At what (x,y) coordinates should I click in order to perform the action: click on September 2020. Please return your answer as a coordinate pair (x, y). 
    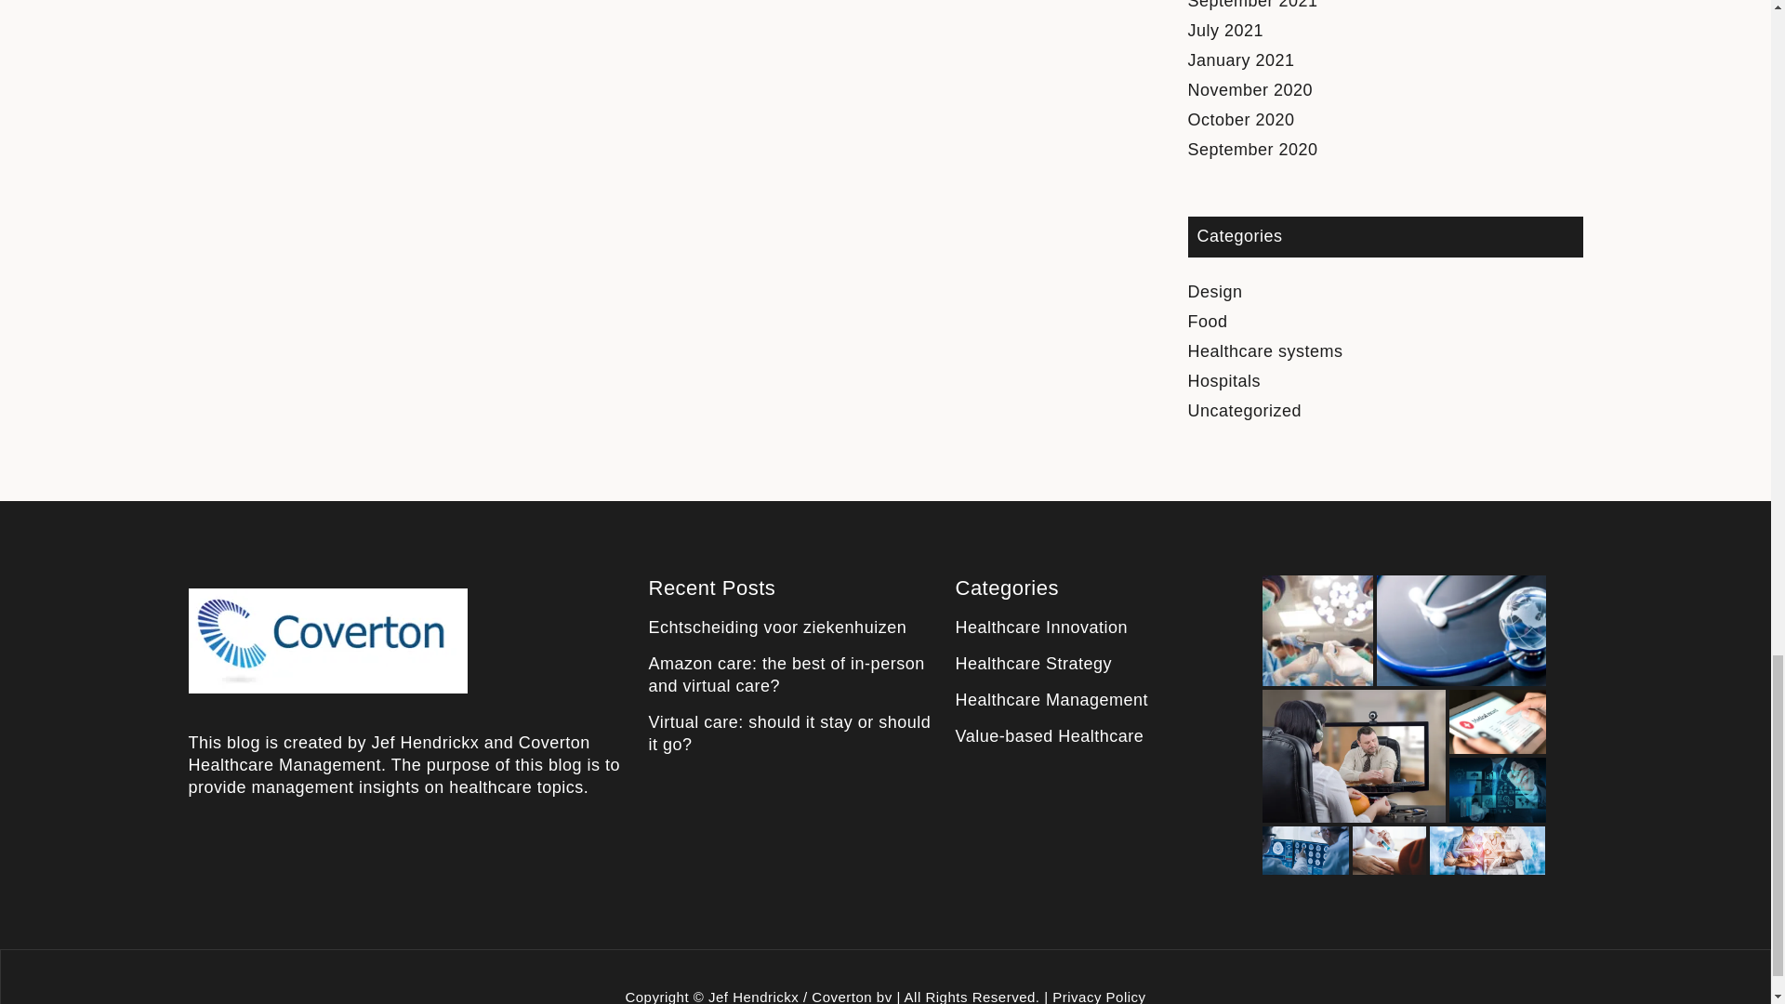
    Looking at the image, I should click on (1253, 149).